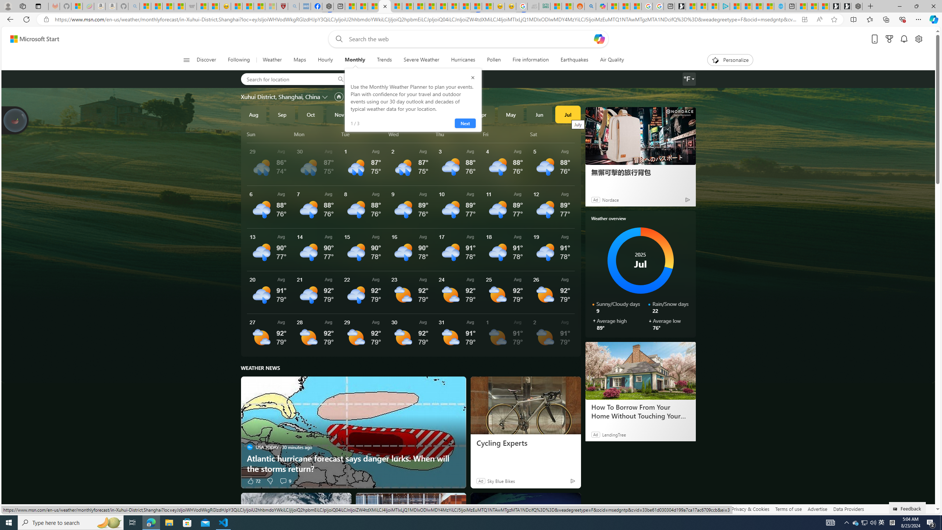  Describe the element at coordinates (282, 114) in the screenshot. I see `Sep` at that location.